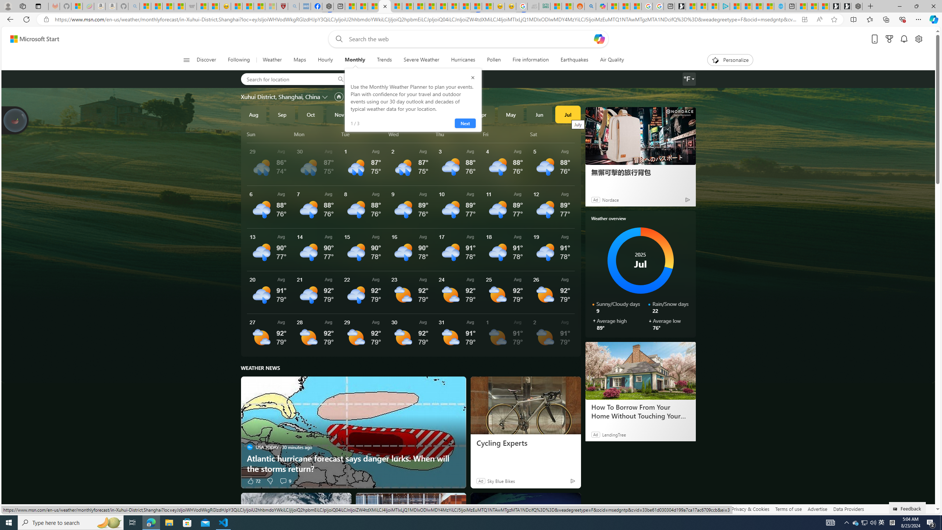  Describe the element at coordinates (282, 114) in the screenshot. I see `Sep` at that location.